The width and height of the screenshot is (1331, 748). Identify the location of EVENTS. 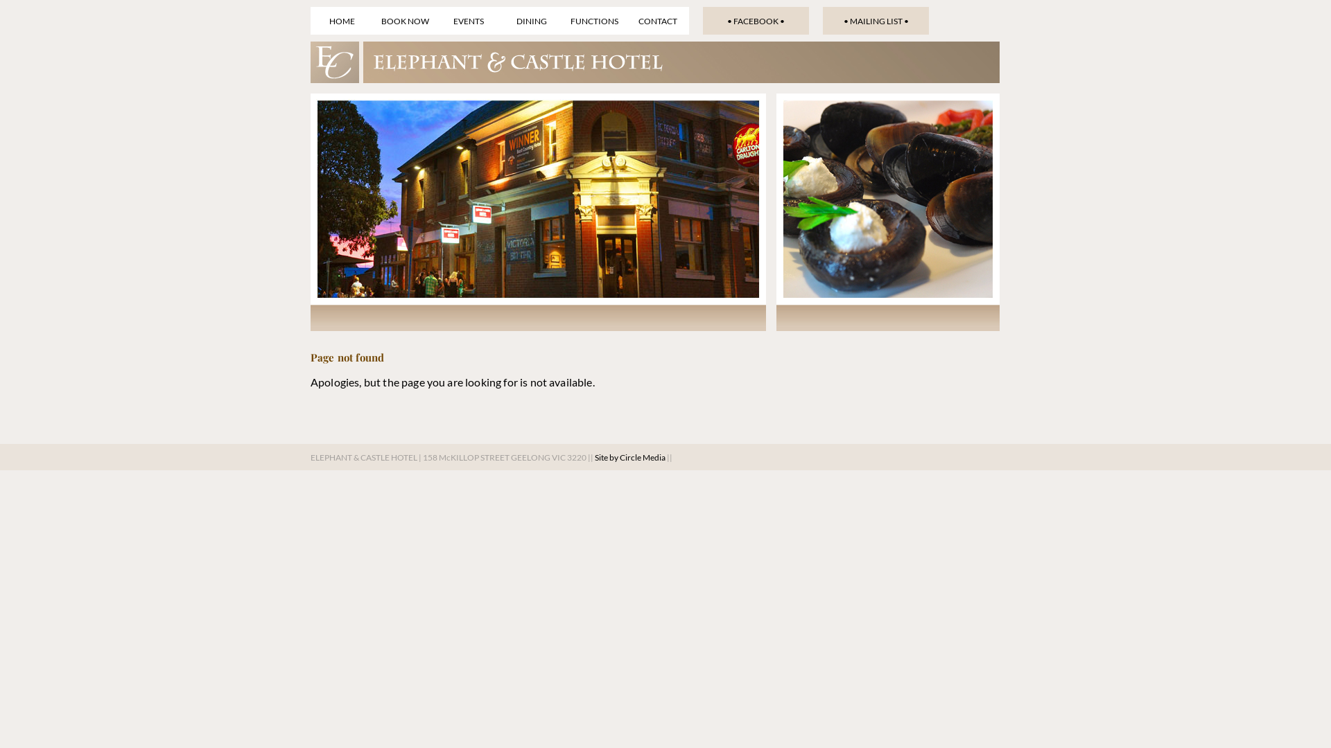
(469, 21).